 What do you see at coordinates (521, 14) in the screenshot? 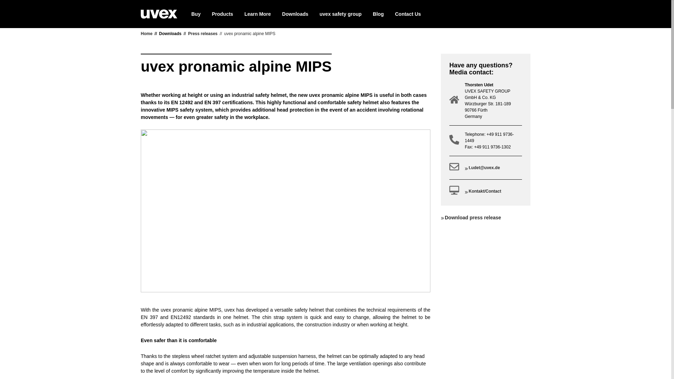
I see `Show language menu` at bounding box center [521, 14].